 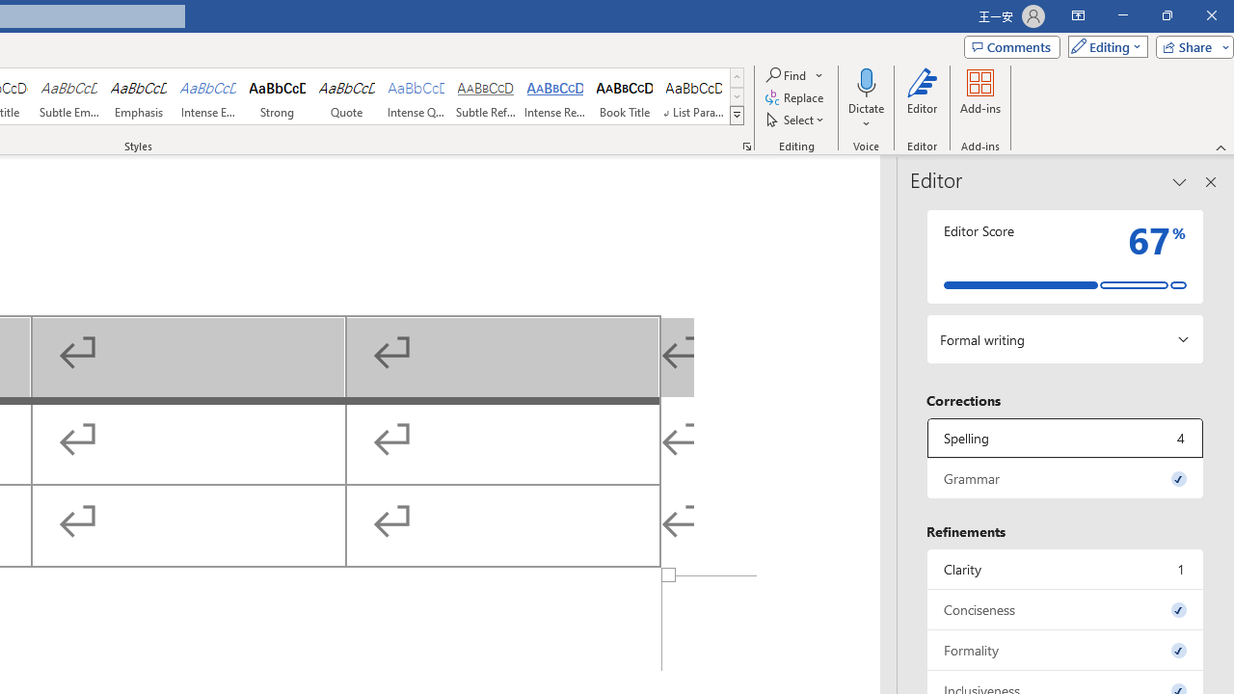 I want to click on Emphasis, so click(x=139, y=96).